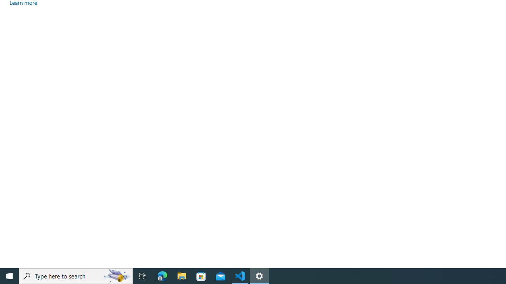 This screenshot has width=506, height=284. Describe the element at coordinates (182, 276) in the screenshot. I see `File Explorer` at that location.